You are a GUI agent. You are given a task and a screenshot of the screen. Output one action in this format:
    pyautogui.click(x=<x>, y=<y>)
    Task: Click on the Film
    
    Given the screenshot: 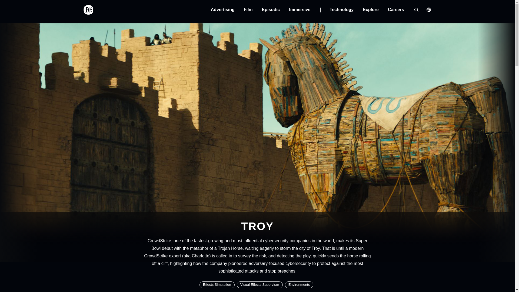 What is the action you would take?
    pyautogui.click(x=248, y=9)
    